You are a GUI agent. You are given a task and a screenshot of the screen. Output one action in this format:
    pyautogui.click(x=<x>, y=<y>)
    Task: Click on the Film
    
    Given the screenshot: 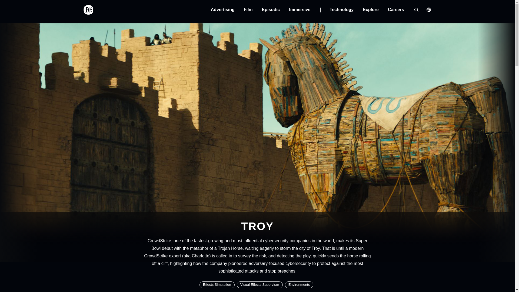 What is the action you would take?
    pyautogui.click(x=248, y=9)
    